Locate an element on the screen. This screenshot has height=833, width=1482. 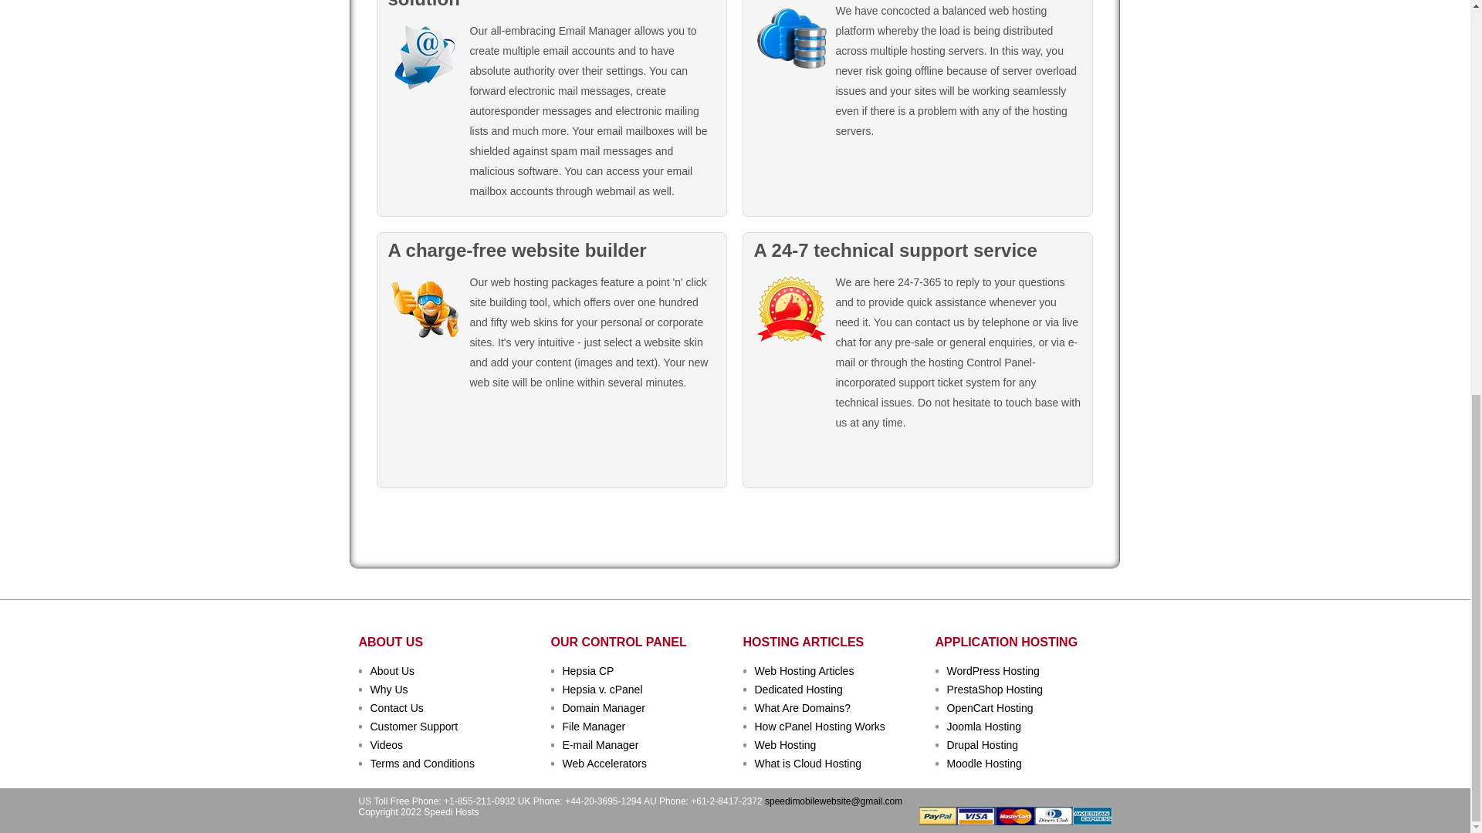
A one-stop e-mail management solution is located at coordinates (424, 58).